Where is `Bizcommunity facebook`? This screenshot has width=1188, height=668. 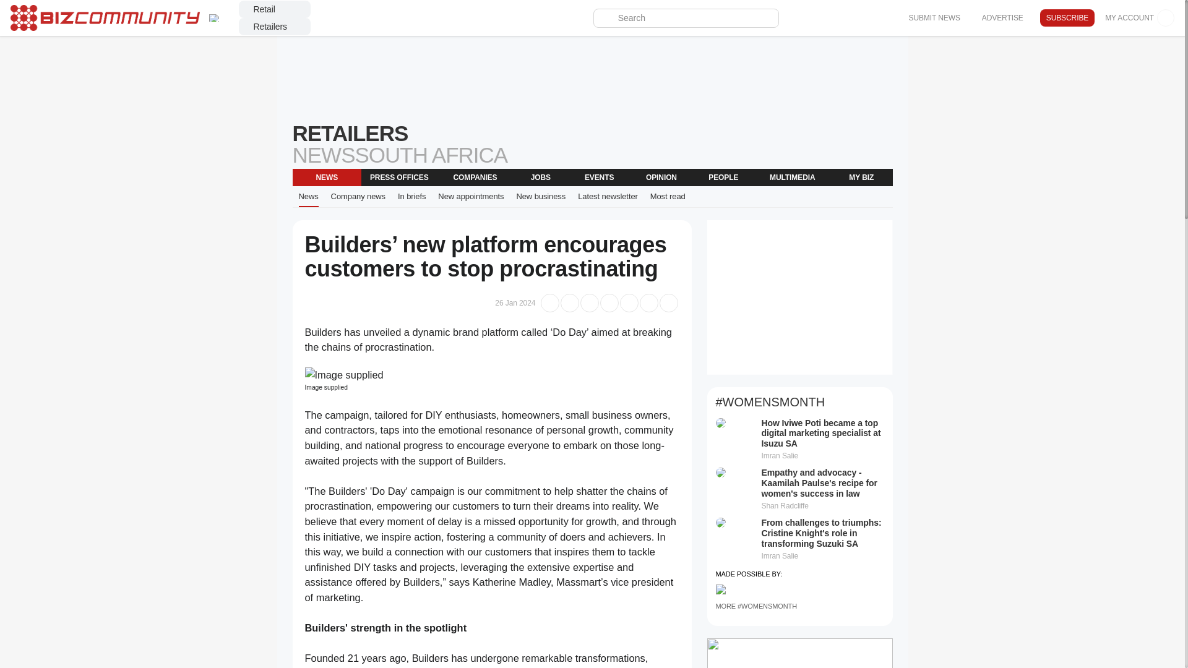
Bizcommunity facebook is located at coordinates (832, 18).